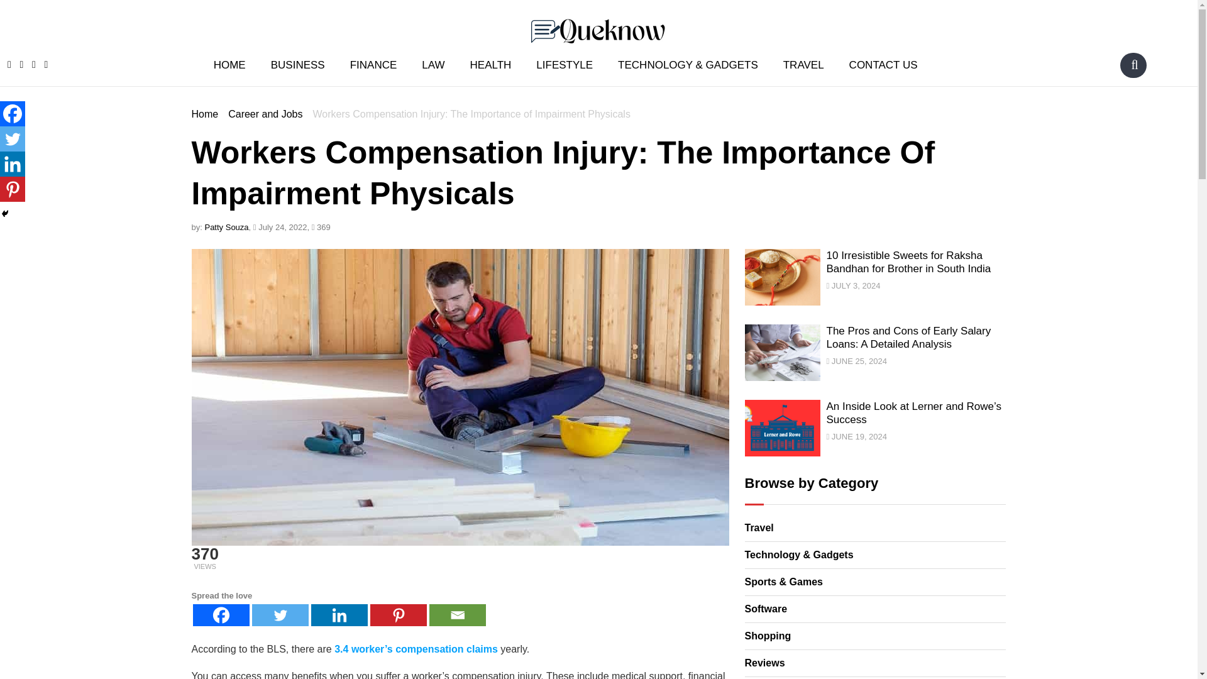  I want to click on Hide, so click(5, 213).